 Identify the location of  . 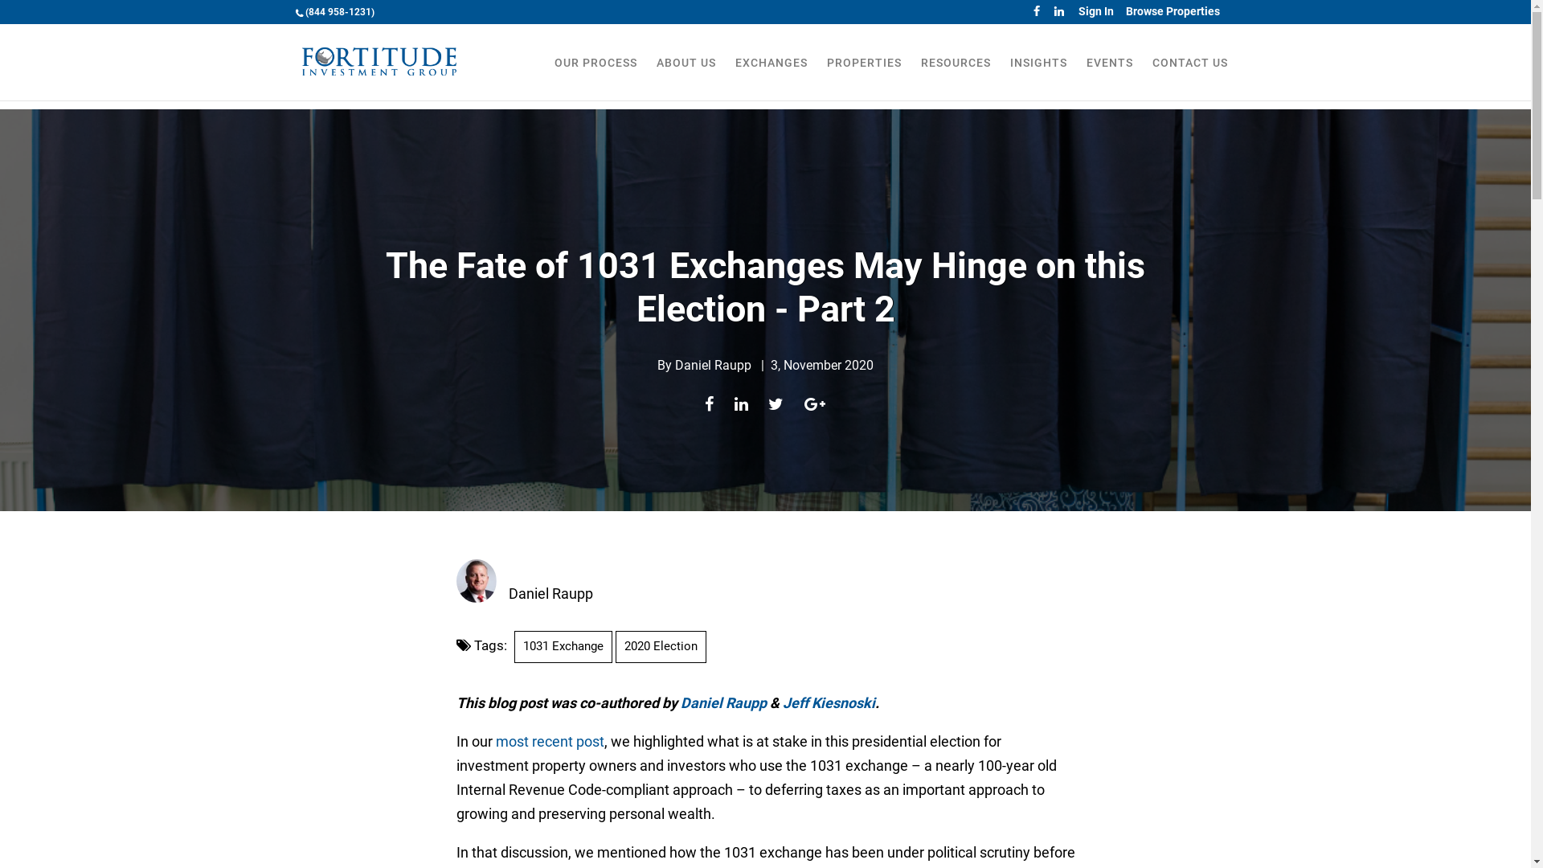
(1061, 11).